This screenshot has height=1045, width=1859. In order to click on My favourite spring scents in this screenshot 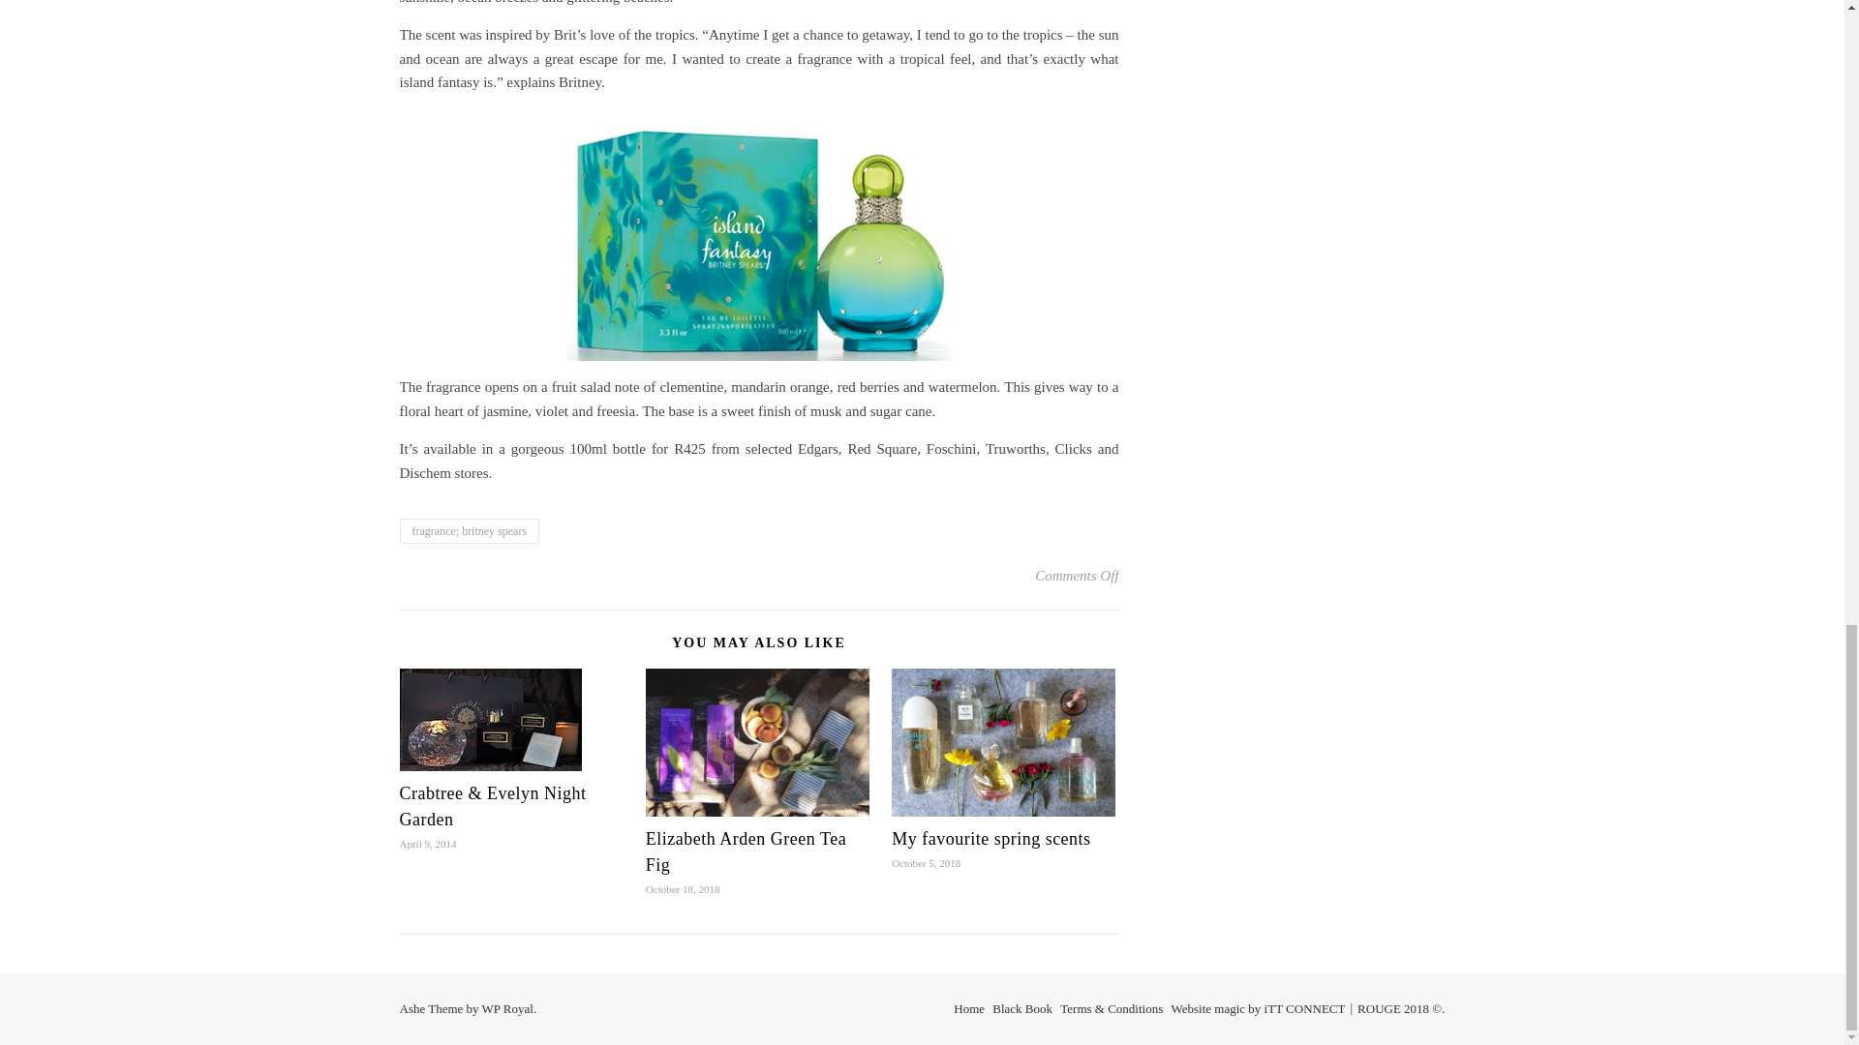, I will do `click(990, 838)`.